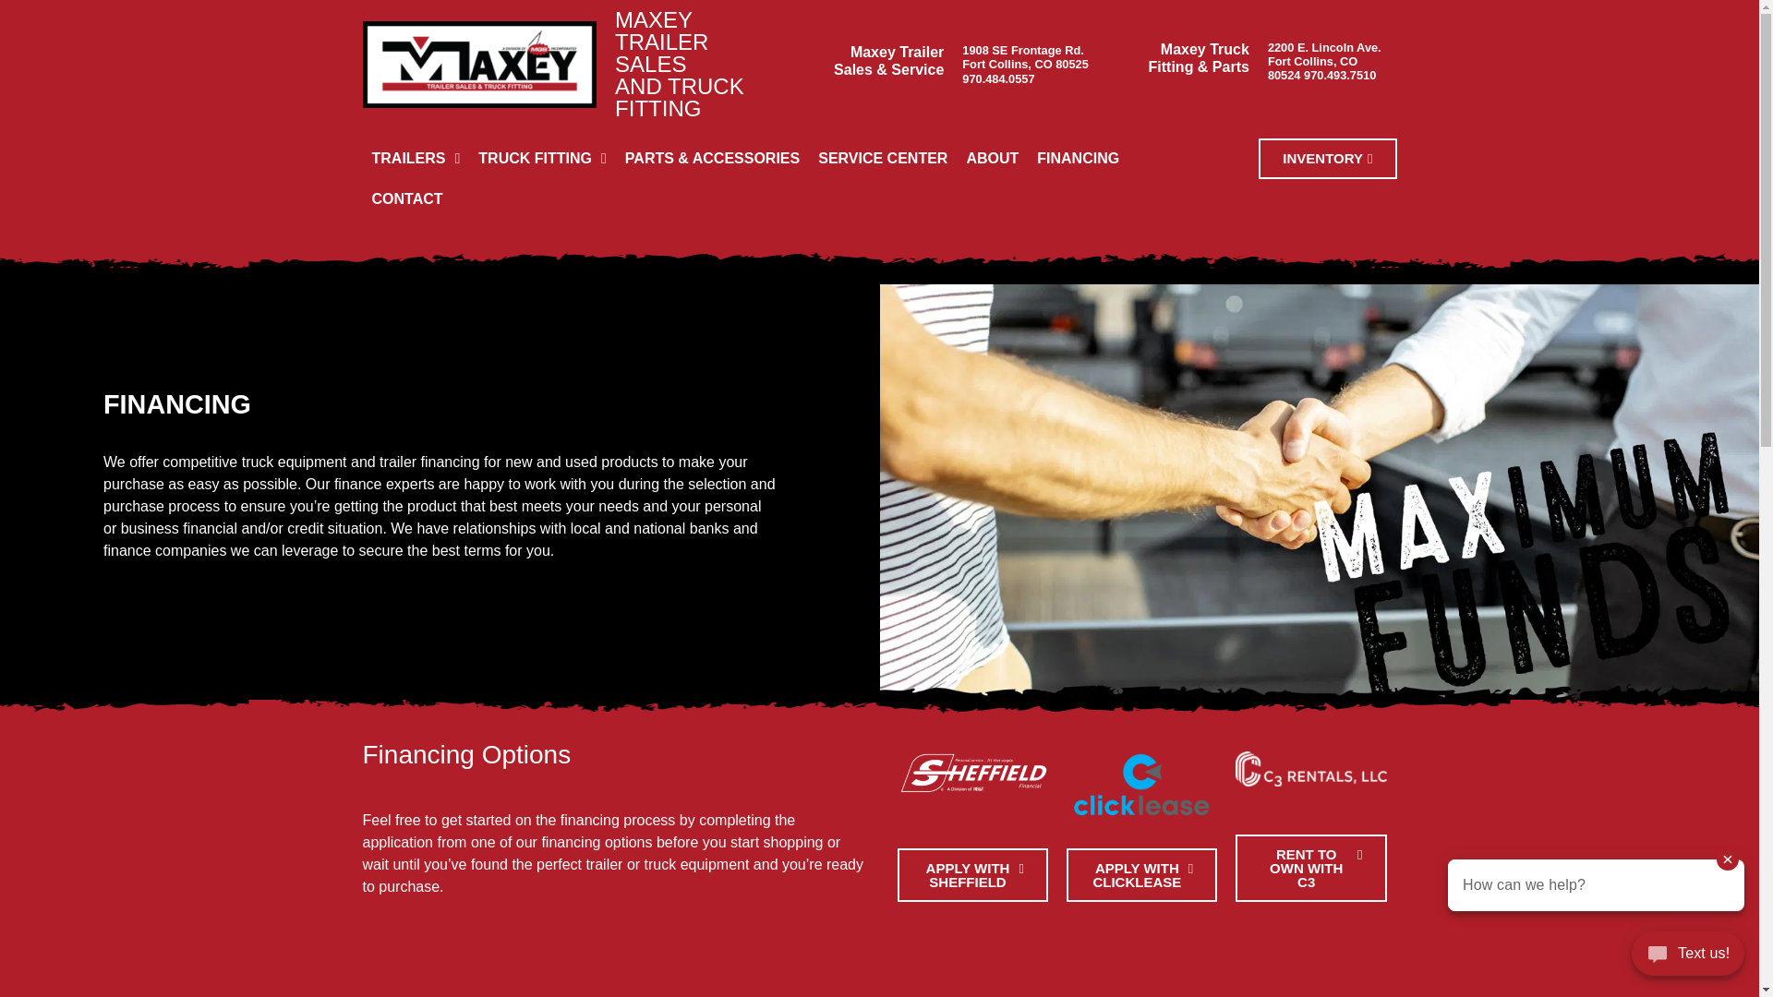 The height and width of the screenshot is (997, 1773). What do you see at coordinates (1025, 57) in the screenshot?
I see `1908 SE Frontage Rd. Fort Collins, CO 80525` at bounding box center [1025, 57].